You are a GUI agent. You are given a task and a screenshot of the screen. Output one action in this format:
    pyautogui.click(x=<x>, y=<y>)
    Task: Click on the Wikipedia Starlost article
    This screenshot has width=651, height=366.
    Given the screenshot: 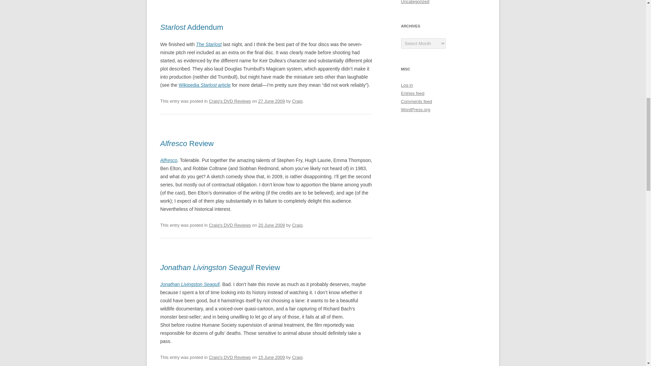 What is the action you would take?
    pyautogui.click(x=204, y=85)
    